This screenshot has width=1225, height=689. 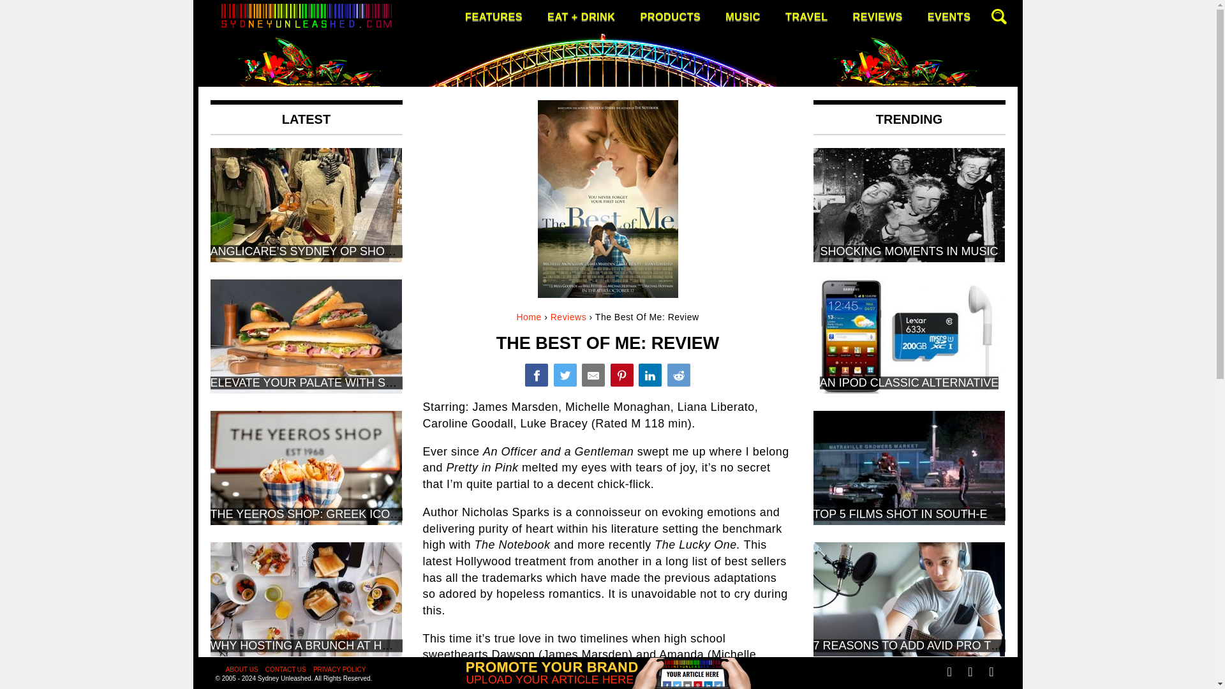 What do you see at coordinates (670, 17) in the screenshot?
I see `PRODUCTS` at bounding box center [670, 17].